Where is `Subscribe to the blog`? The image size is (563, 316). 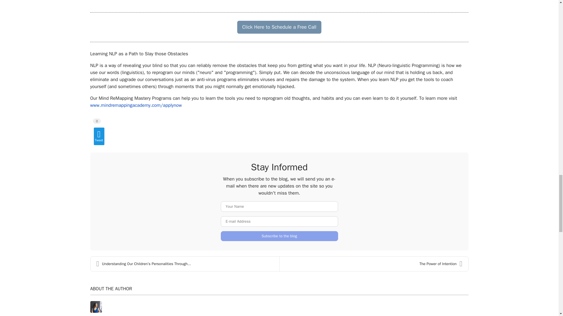
Subscribe to the blog is located at coordinates (279, 236).